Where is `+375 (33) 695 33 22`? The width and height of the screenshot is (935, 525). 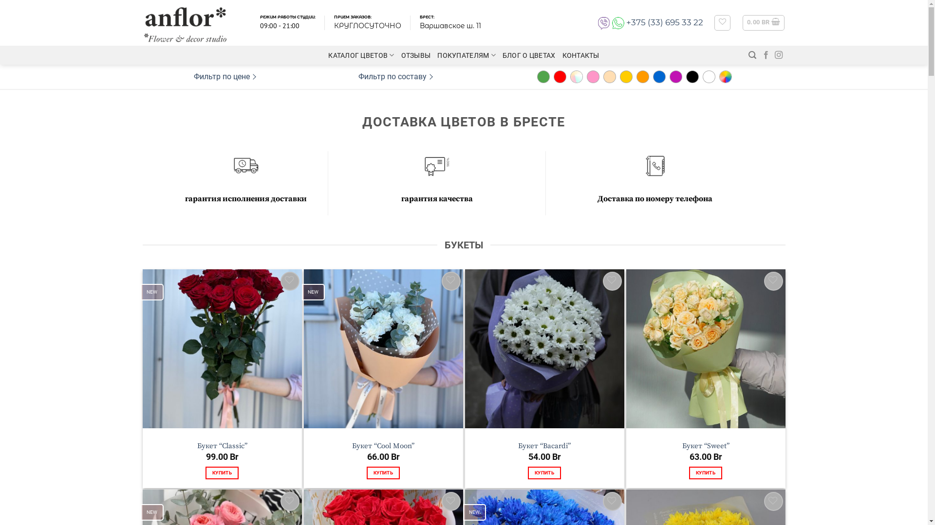
+375 (33) 695 33 22 is located at coordinates (665, 22).